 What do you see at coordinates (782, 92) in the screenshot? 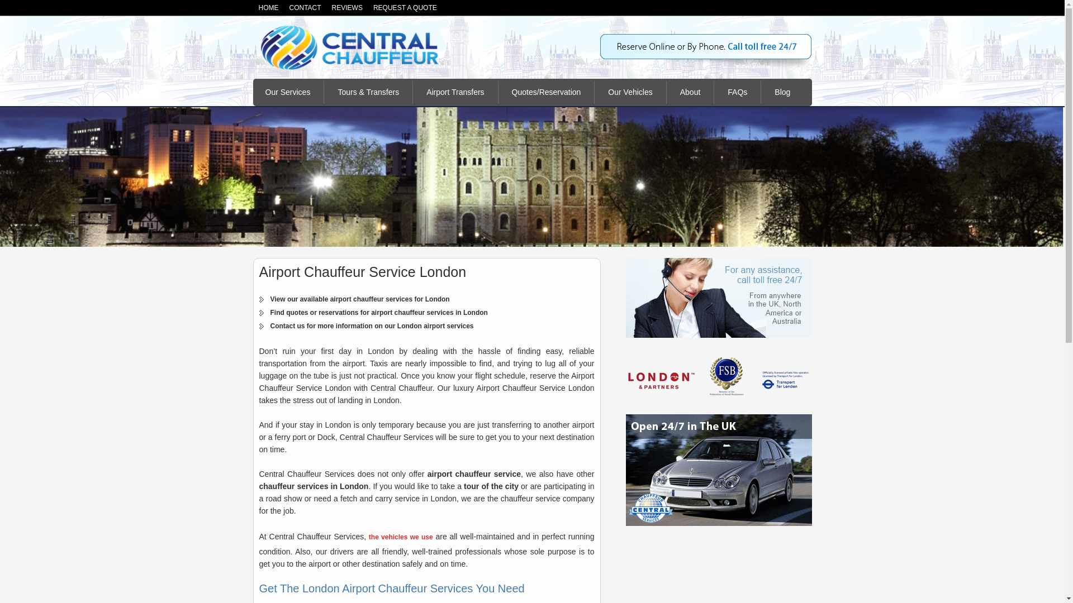
I see `Blog` at bounding box center [782, 92].